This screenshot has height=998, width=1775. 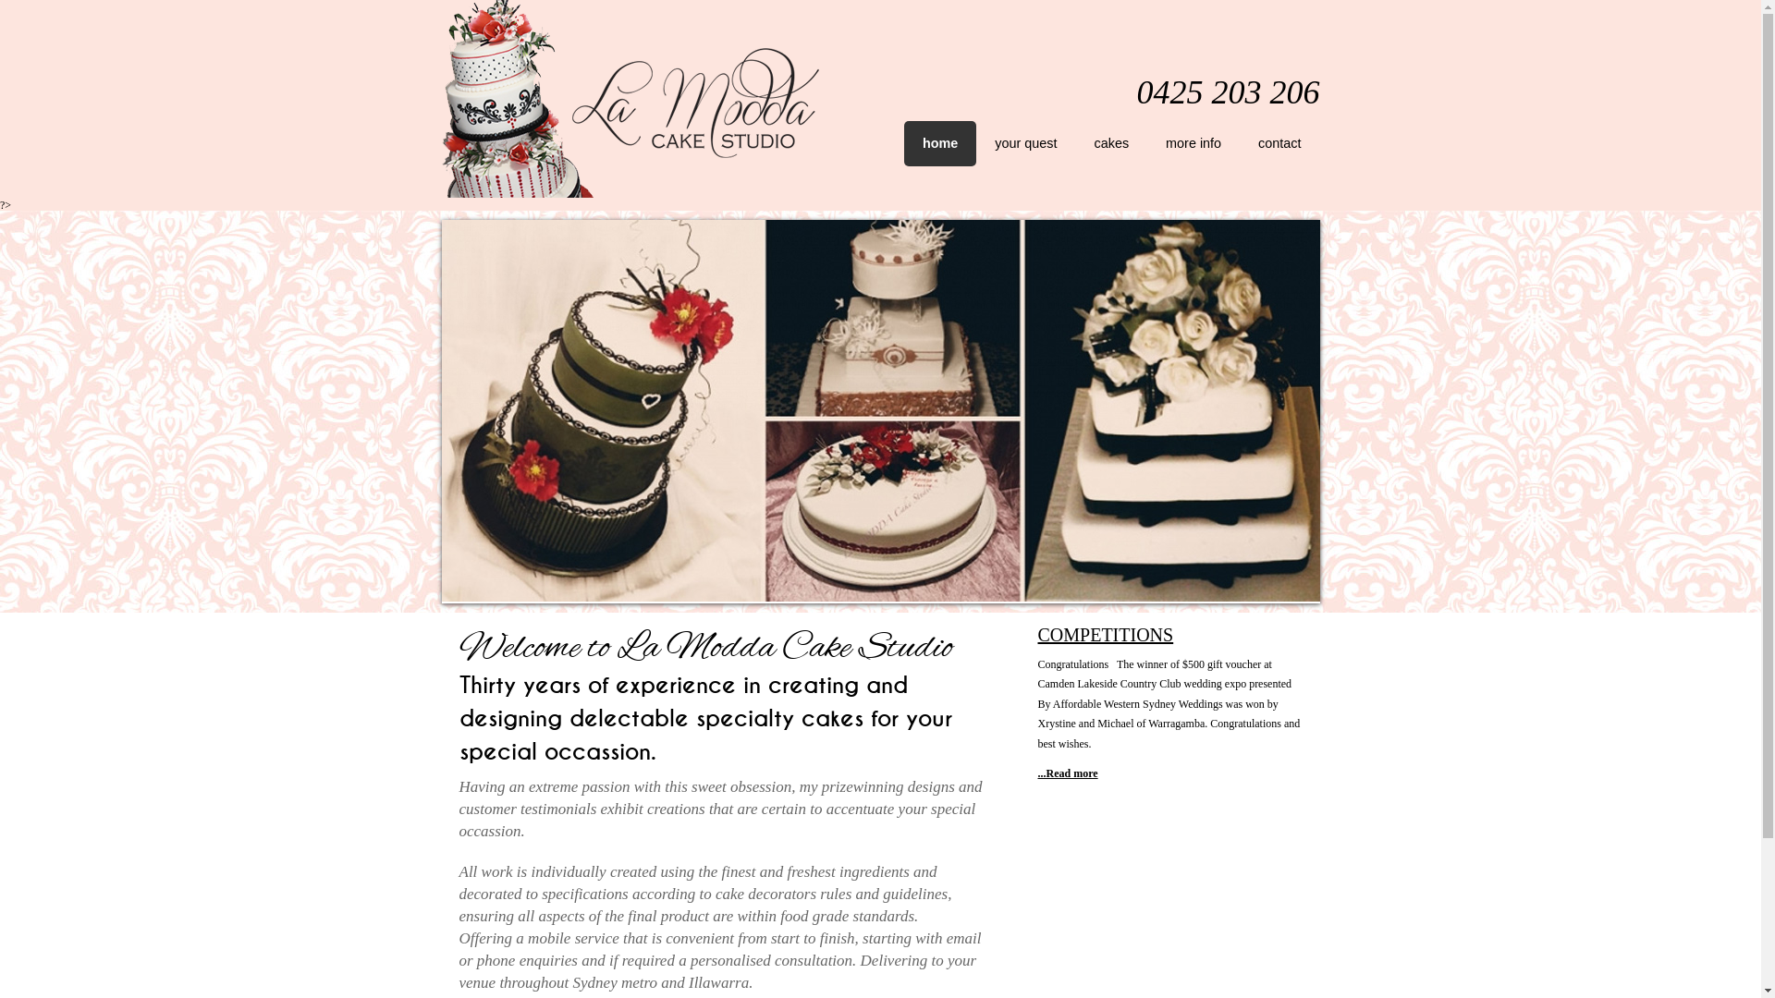 What do you see at coordinates (1106, 635) in the screenshot?
I see `COMPETITIONS` at bounding box center [1106, 635].